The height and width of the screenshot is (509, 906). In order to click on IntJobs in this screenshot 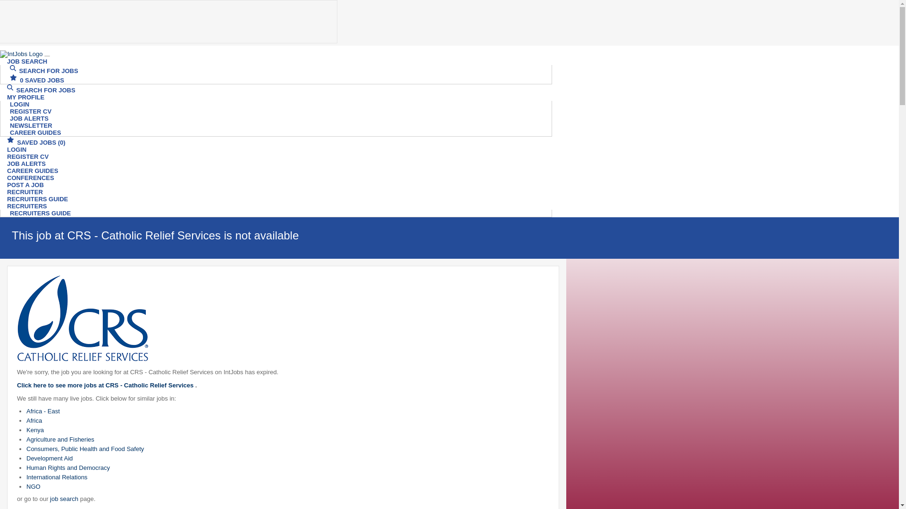, I will do `click(21, 54)`.